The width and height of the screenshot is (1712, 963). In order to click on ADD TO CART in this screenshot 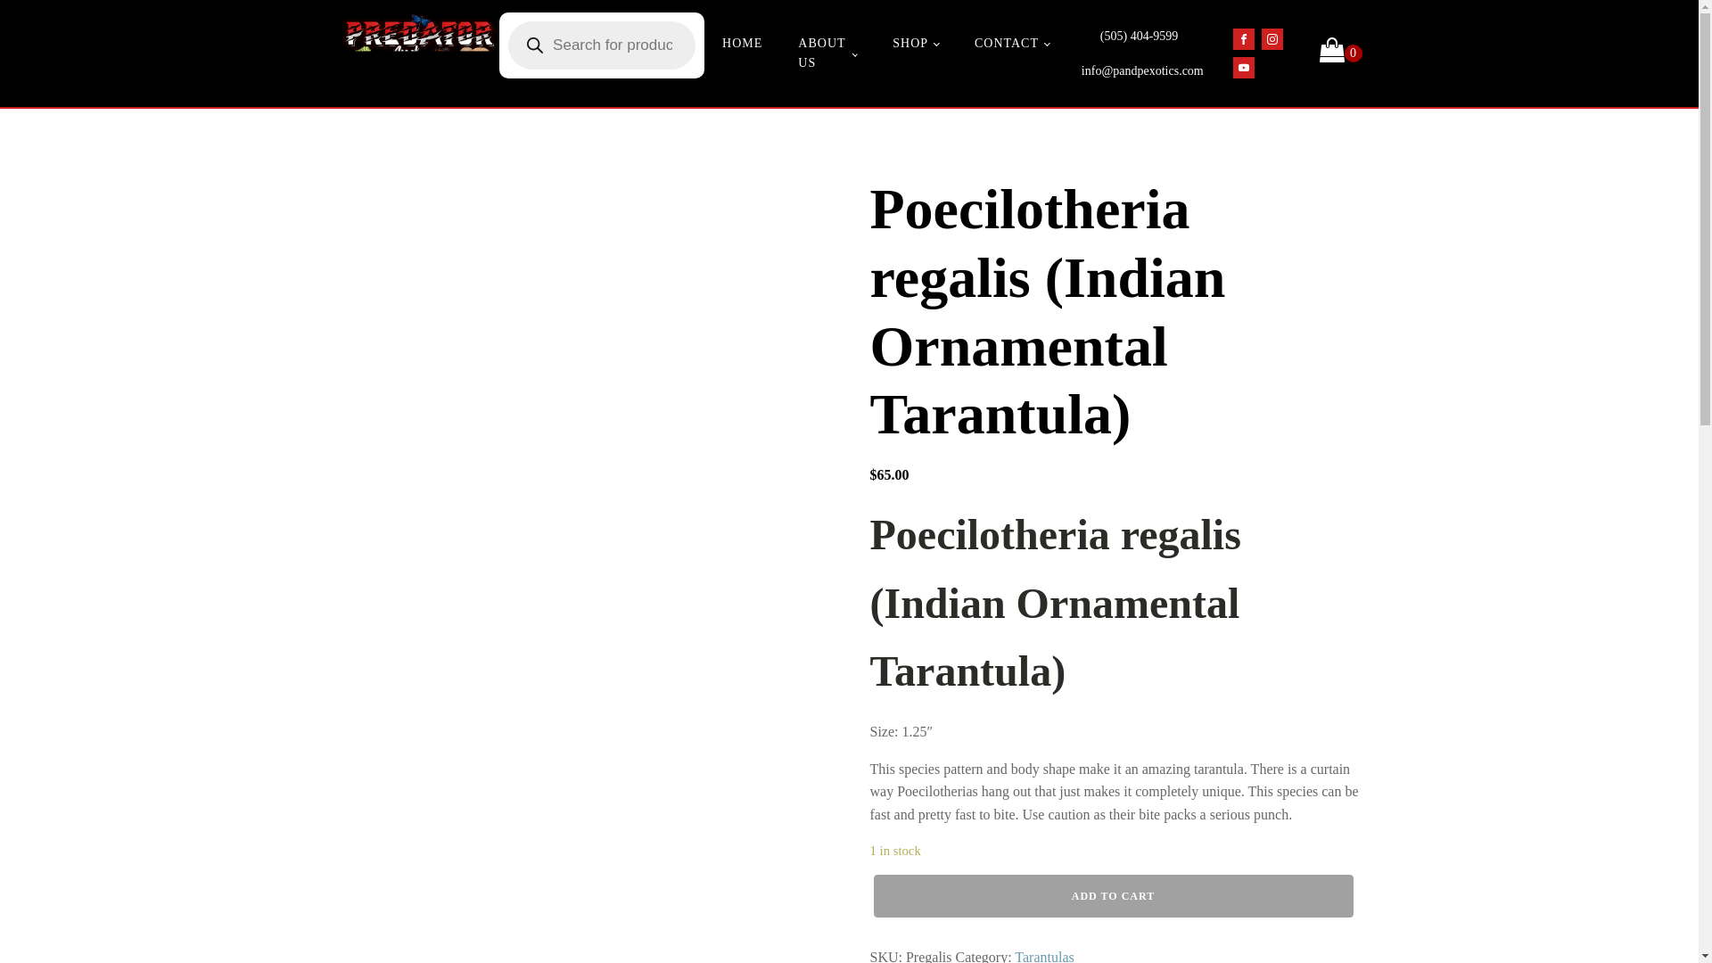, I will do `click(1113, 895)`.